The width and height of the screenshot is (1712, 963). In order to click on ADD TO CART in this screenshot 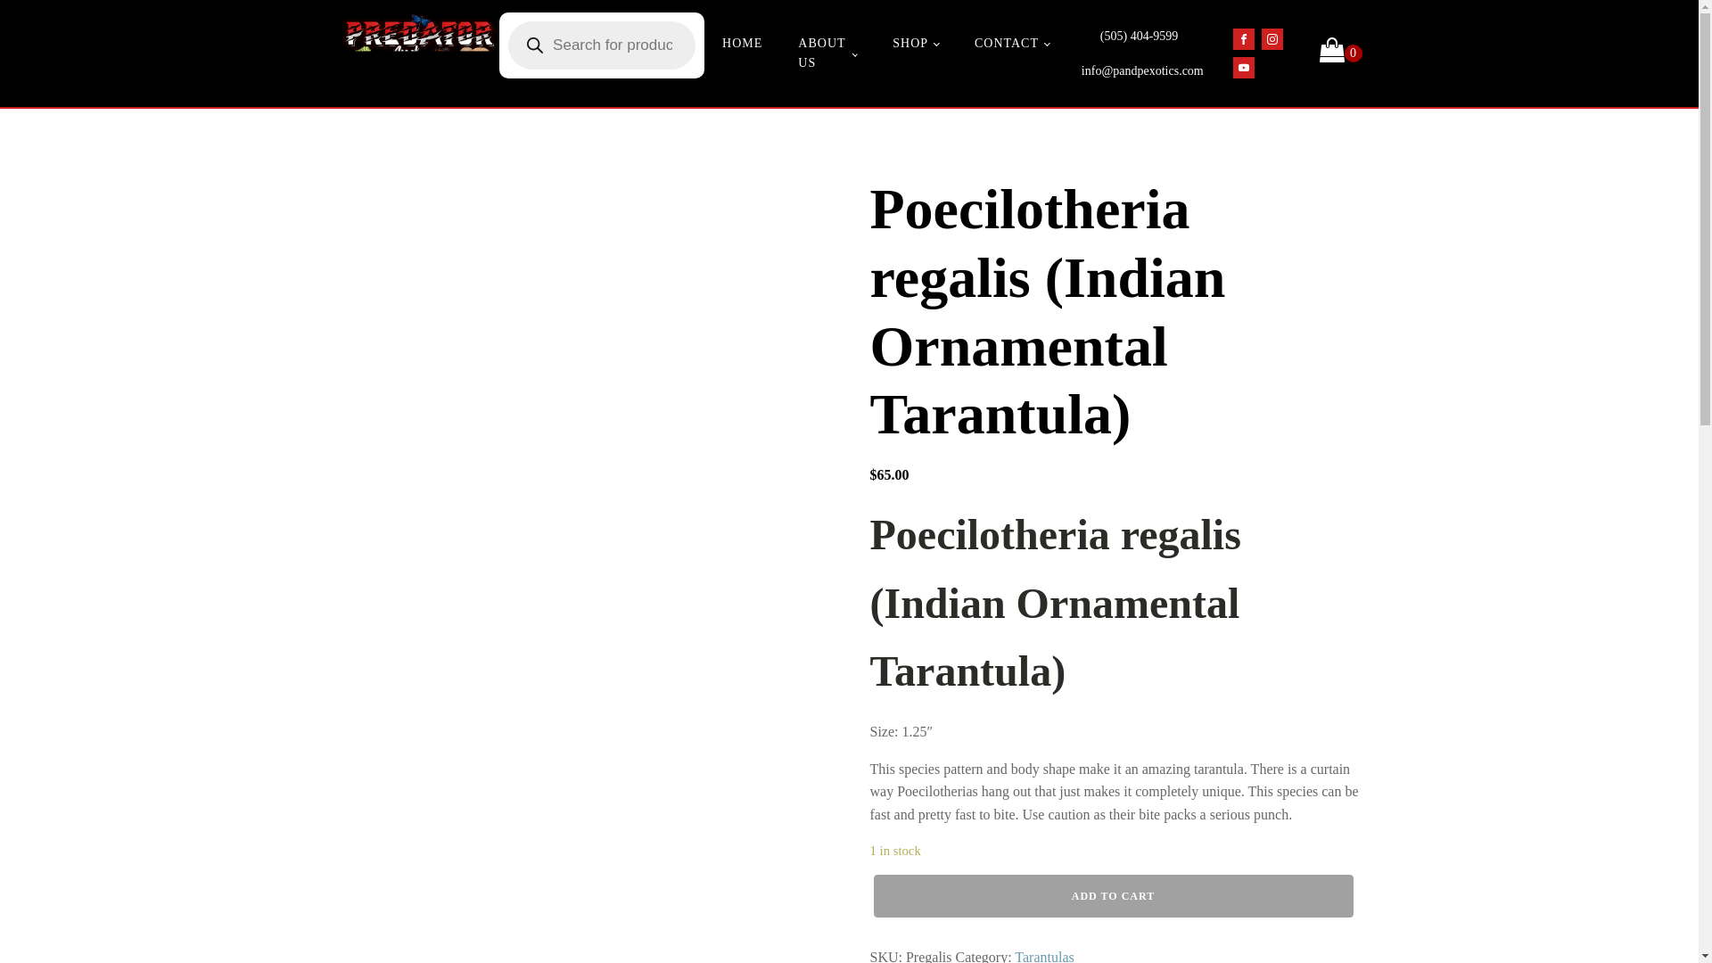, I will do `click(1113, 895)`.